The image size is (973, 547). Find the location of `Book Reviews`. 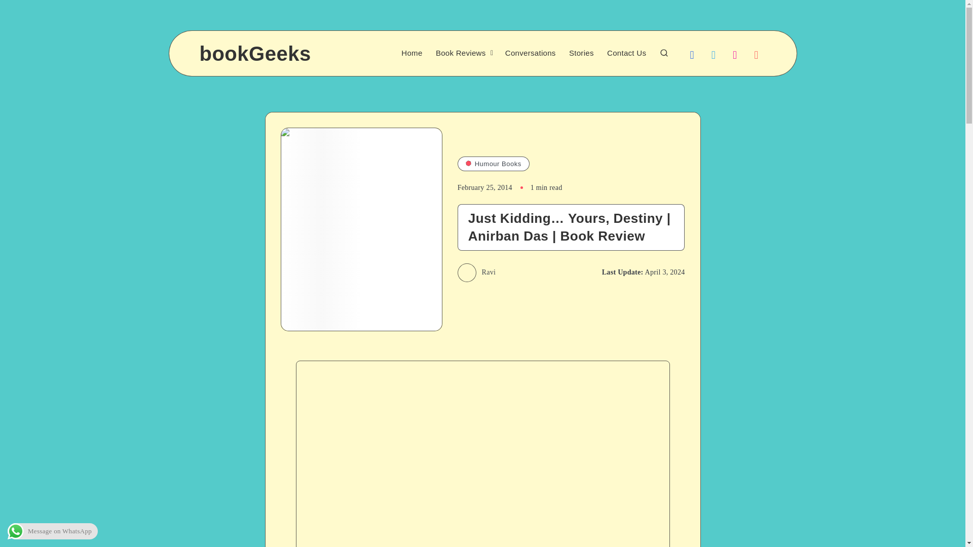

Book Reviews is located at coordinates (461, 53).